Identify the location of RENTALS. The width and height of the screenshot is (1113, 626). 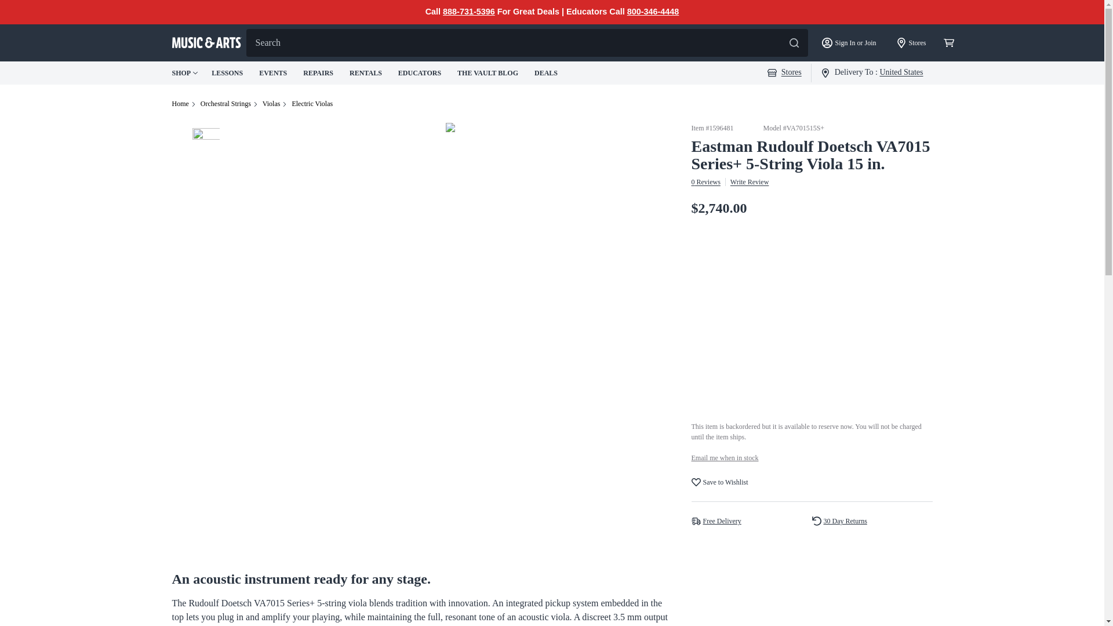
(366, 72).